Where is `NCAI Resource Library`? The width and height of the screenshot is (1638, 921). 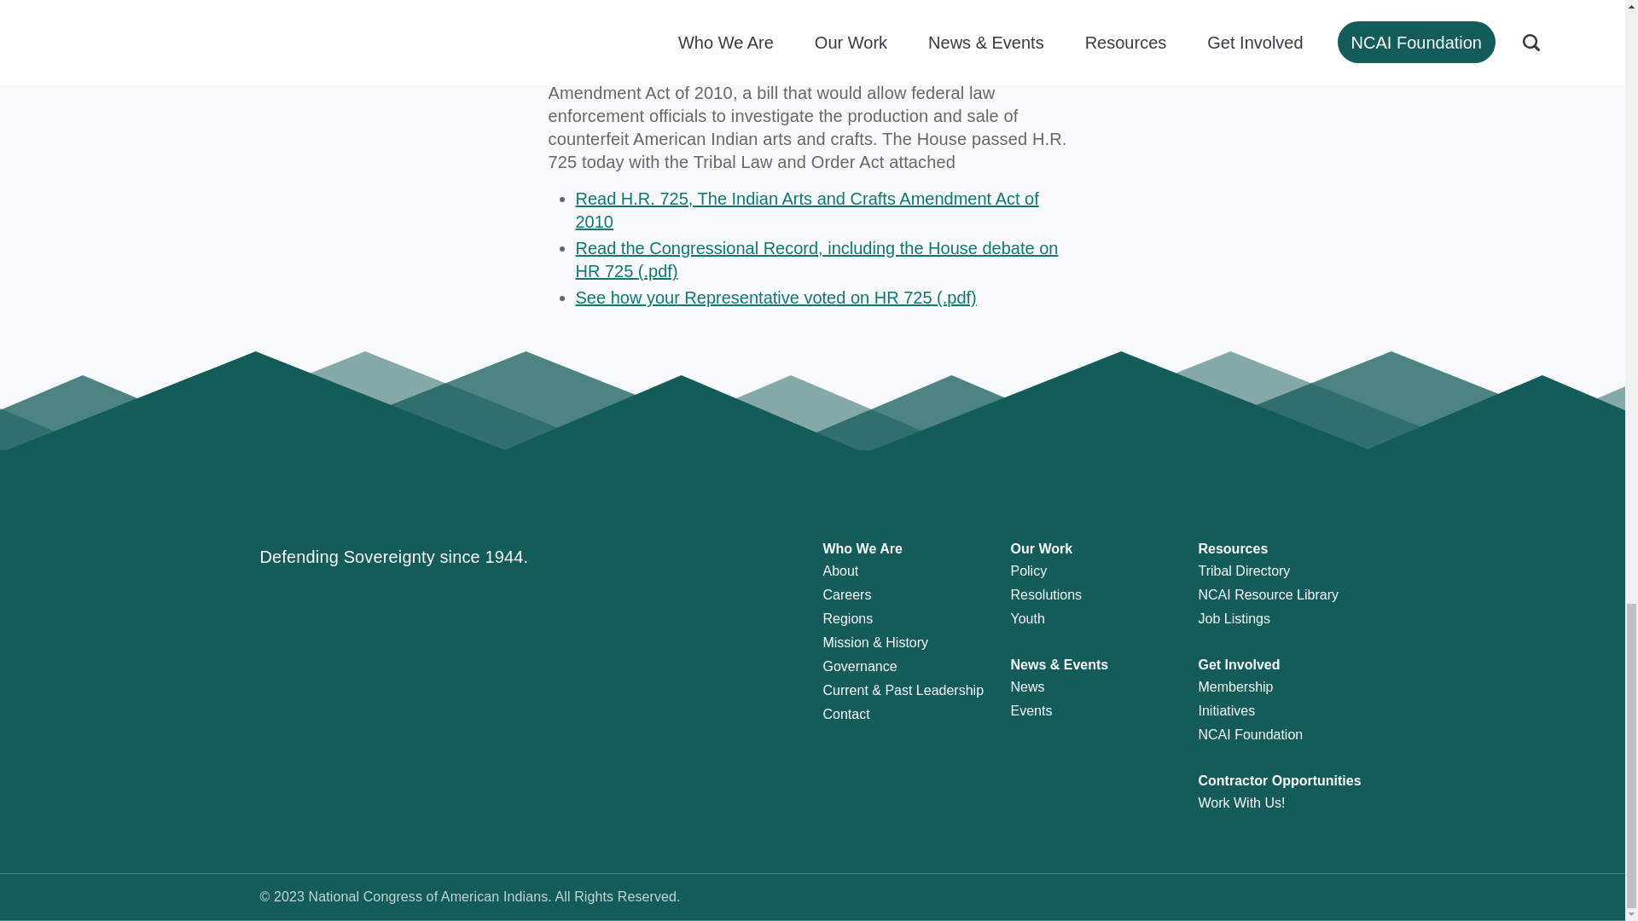 NCAI Resource Library is located at coordinates (1268, 595).